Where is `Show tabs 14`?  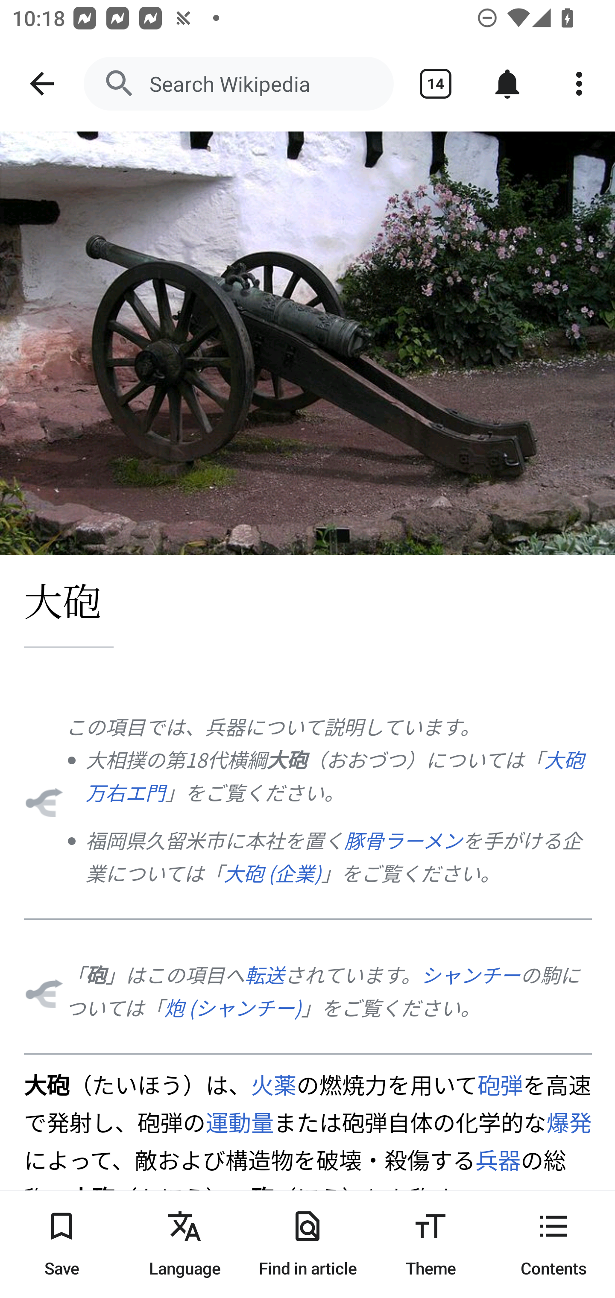
Show tabs 14 is located at coordinates (436, 84).